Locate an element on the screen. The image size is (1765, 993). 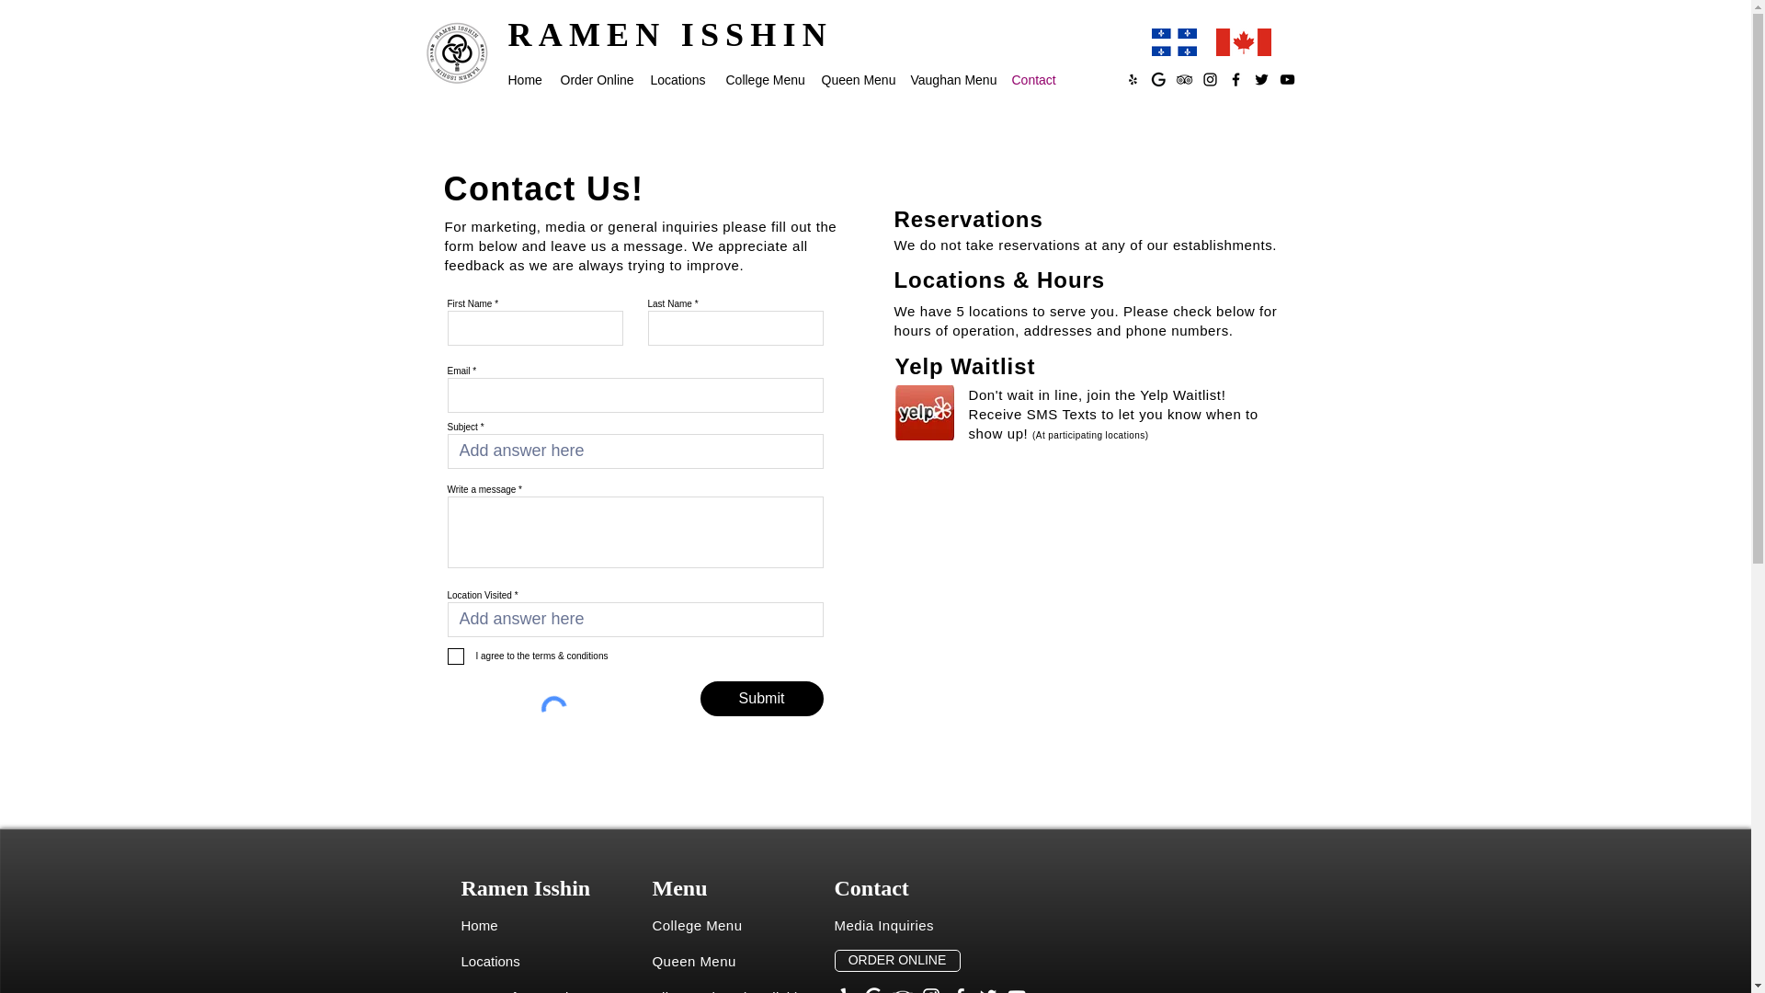
Contact is located at coordinates (1033, 79).